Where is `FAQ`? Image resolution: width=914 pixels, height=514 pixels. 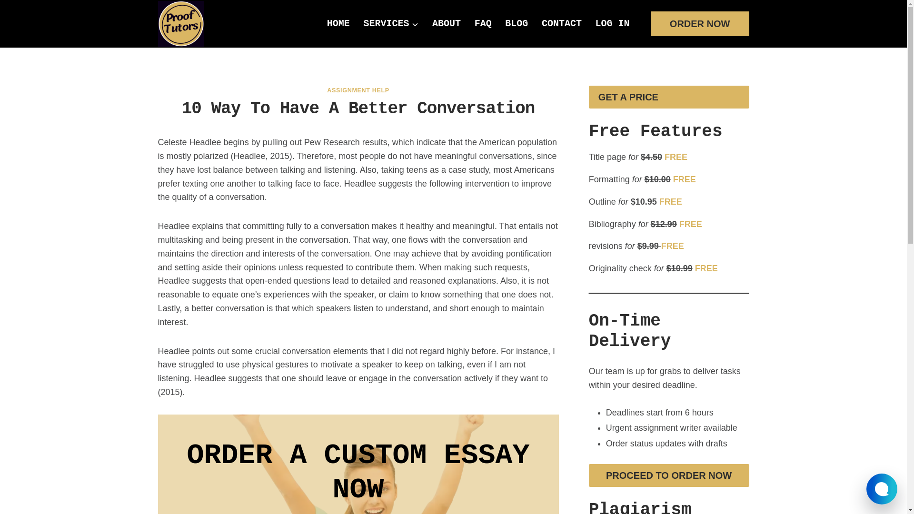
FAQ is located at coordinates (483, 23).